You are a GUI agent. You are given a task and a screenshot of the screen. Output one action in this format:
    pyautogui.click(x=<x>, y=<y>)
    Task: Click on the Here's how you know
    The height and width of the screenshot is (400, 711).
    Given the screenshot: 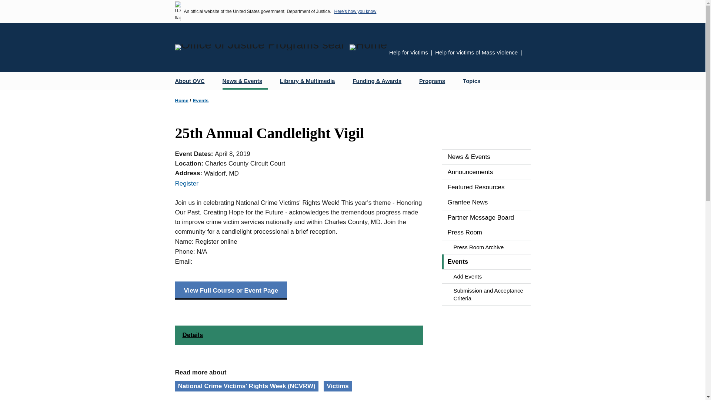 What is the action you would take?
    pyautogui.click(x=355, y=11)
    